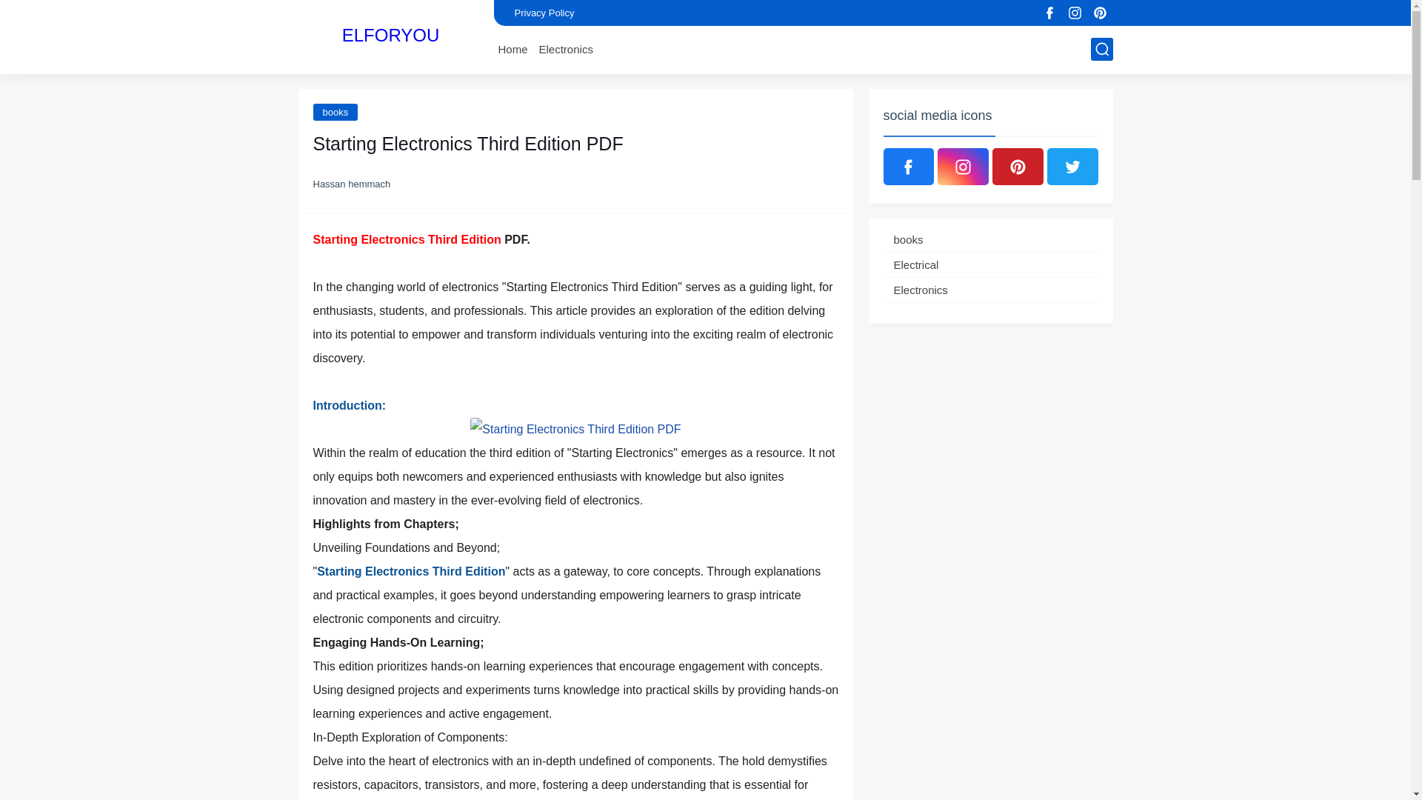 This screenshot has height=800, width=1422. What do you see at coordinates (544, 13) in the screenshot?
I see `Privacy Policy` at bounding box center [544, 13].